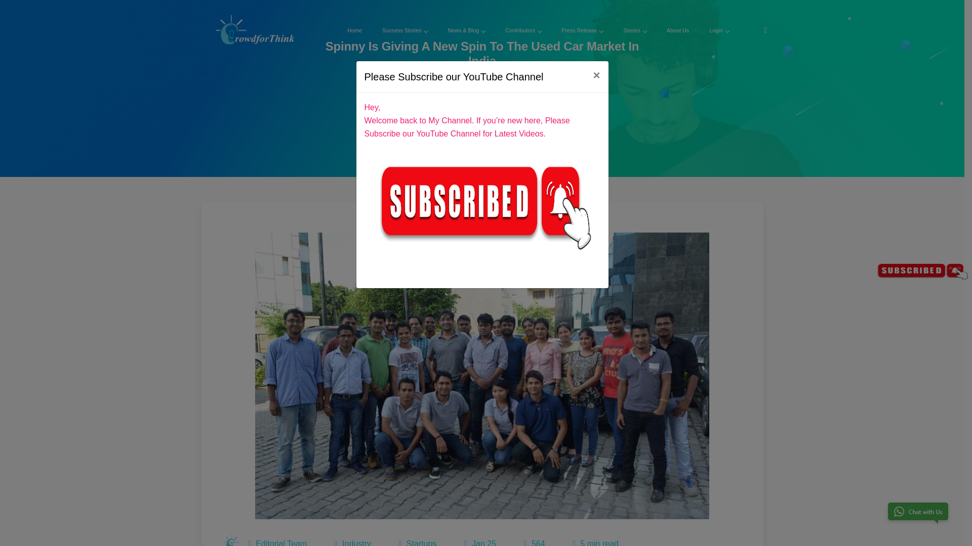  I want to click on Home, so click(463, 77).